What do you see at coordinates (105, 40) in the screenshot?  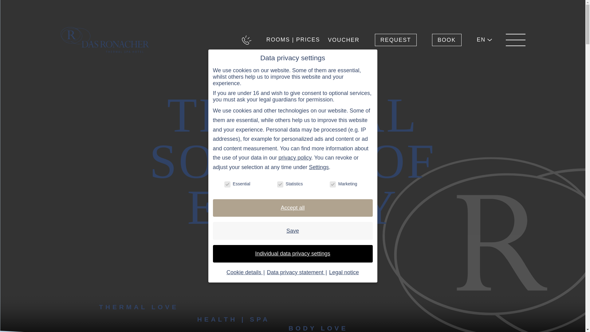 I see `Das Ronacher` at bounding box center [105, 40].